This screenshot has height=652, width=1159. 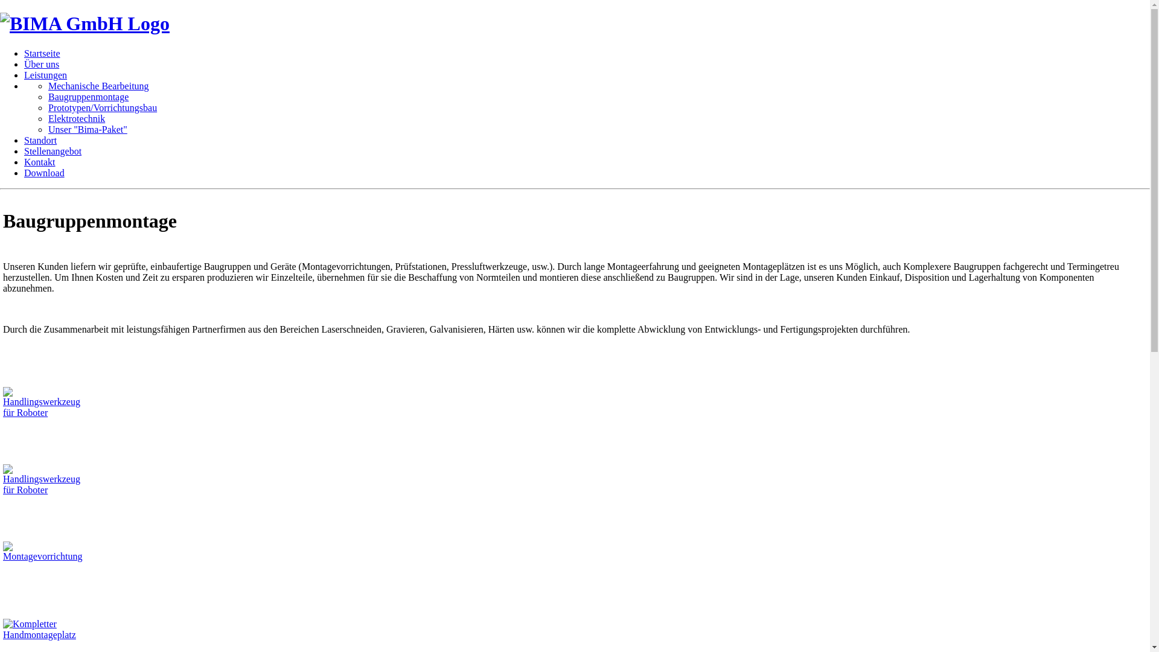 What do you see at coordinates (53, 151) in the screenshot?
I see `Stellenangebot` at bounding box center [53, 151].